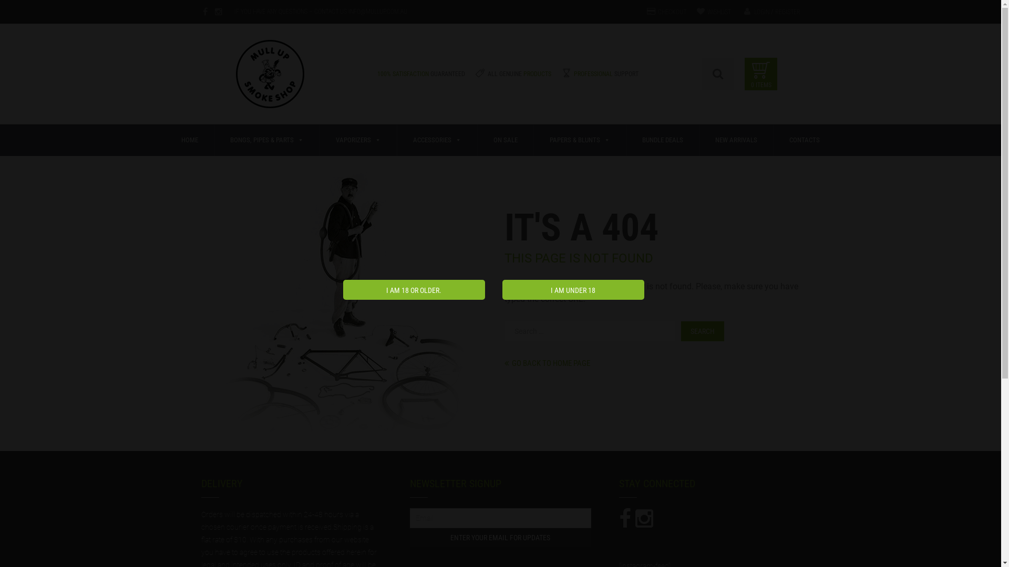 The height and width of the screenshot is (567, 1009). I want to click on PAPERS & BLUNTS, so click(580, 140).